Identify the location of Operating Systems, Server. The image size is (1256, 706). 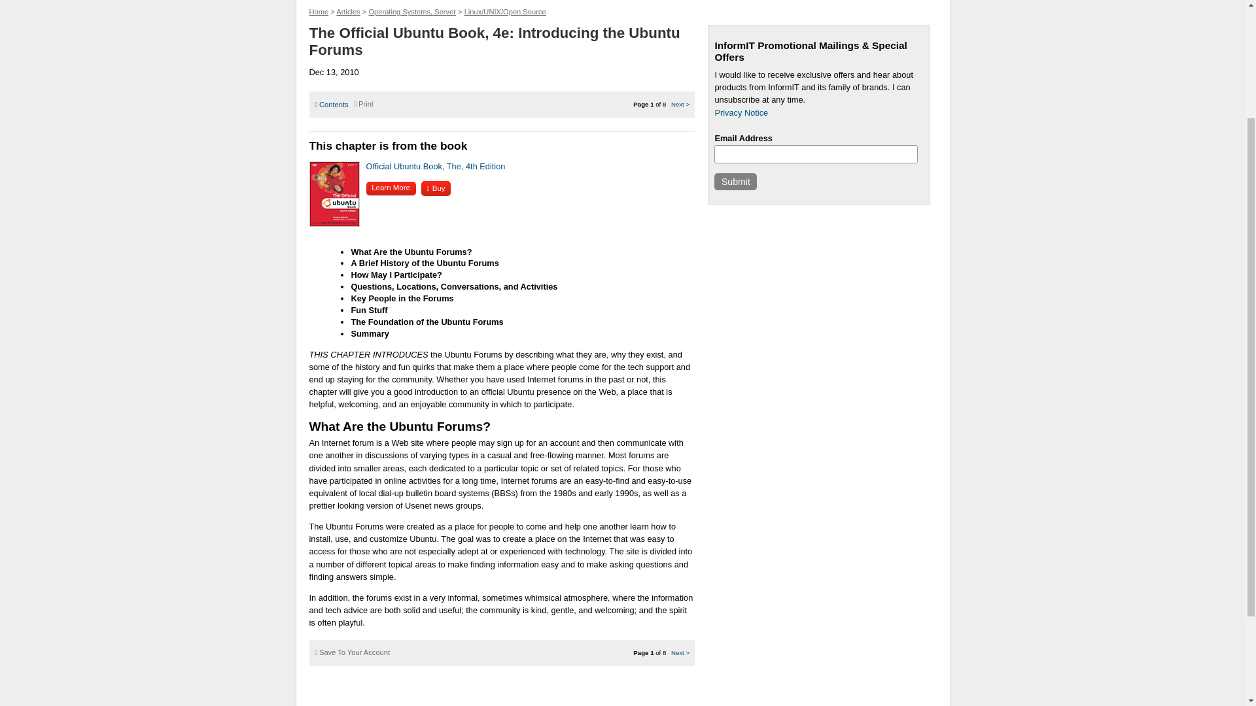
(411, 11).